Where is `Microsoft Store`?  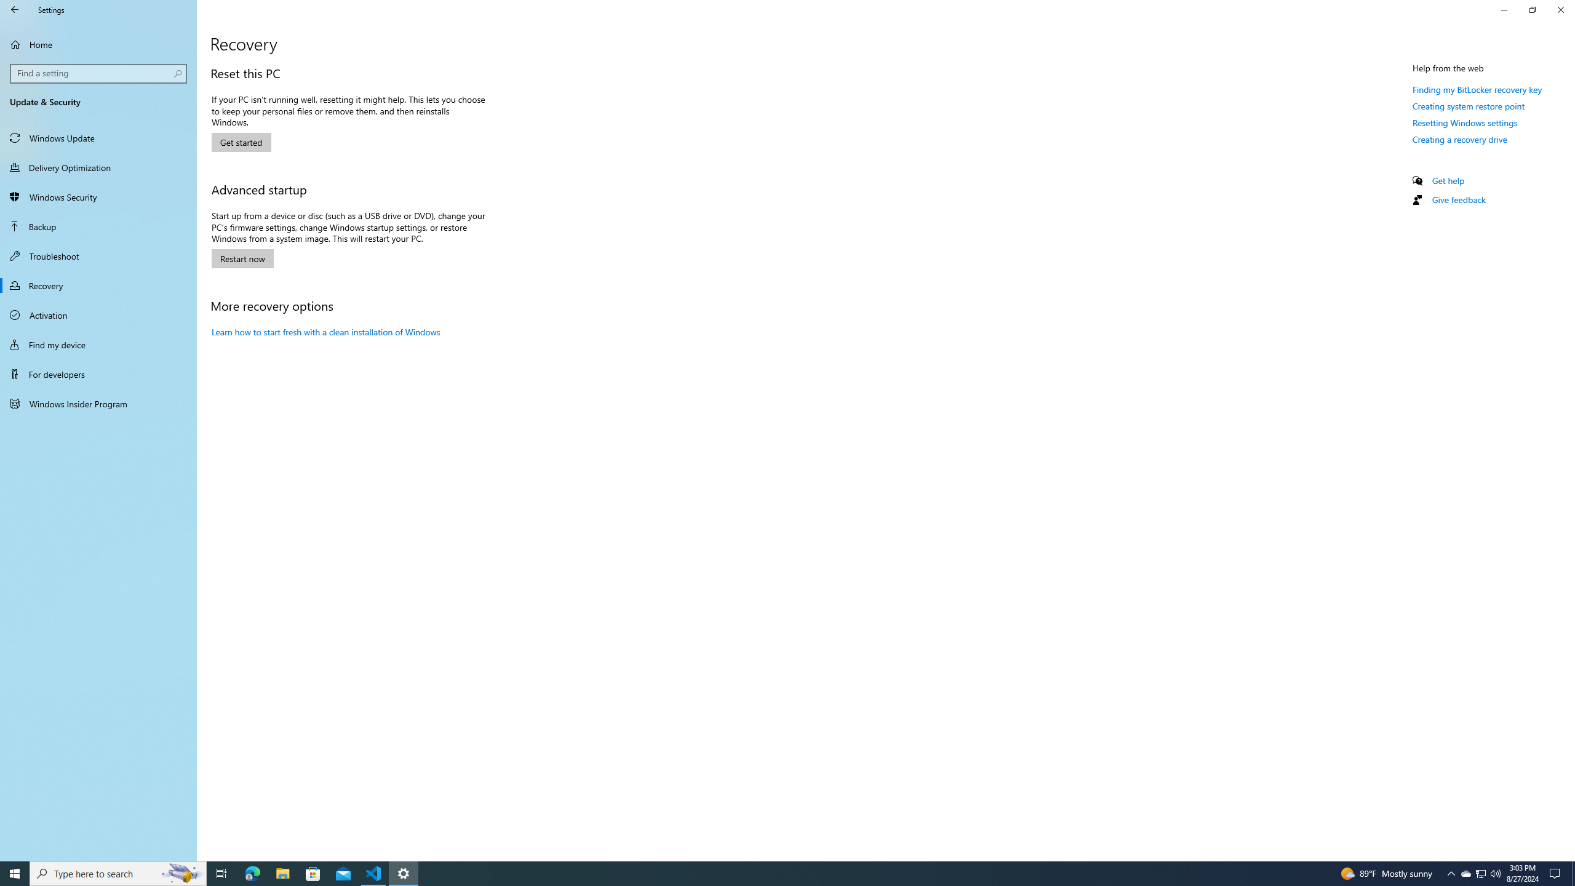
Microsoft Store is located at coordinates (313, 874).